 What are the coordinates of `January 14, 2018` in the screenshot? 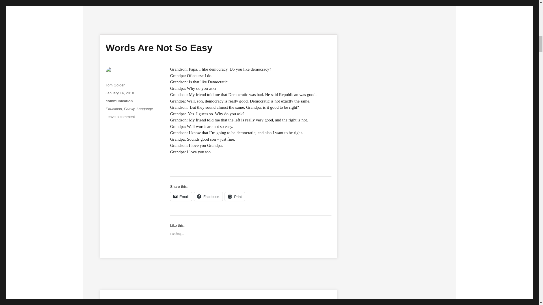 It's located at (120, 93).